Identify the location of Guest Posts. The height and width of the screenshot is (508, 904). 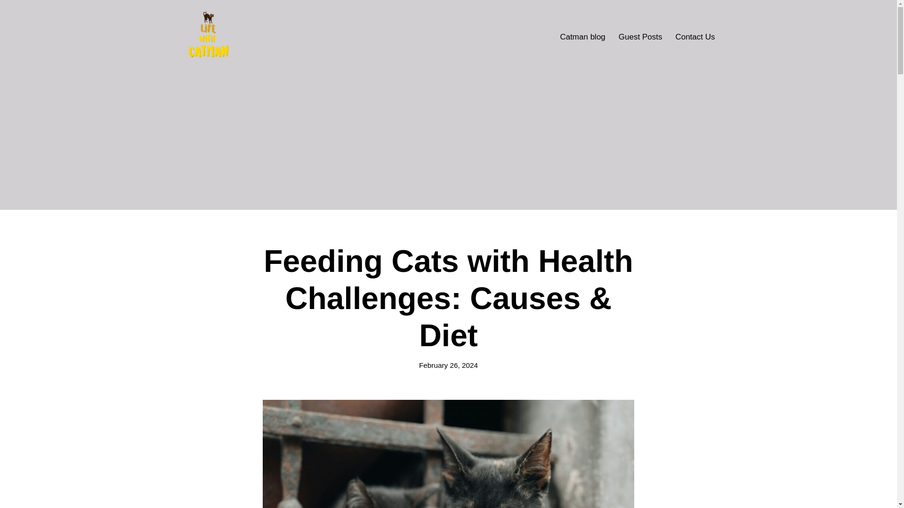
(640, 36).